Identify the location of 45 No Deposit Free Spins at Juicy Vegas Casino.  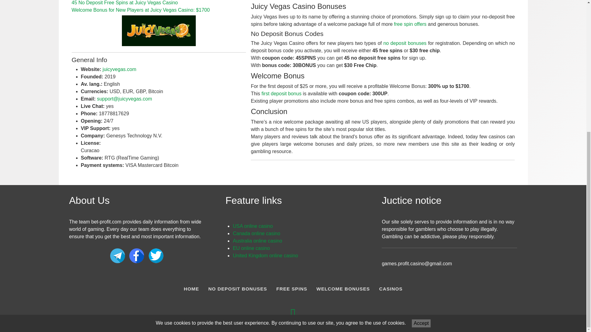
(124, 2).